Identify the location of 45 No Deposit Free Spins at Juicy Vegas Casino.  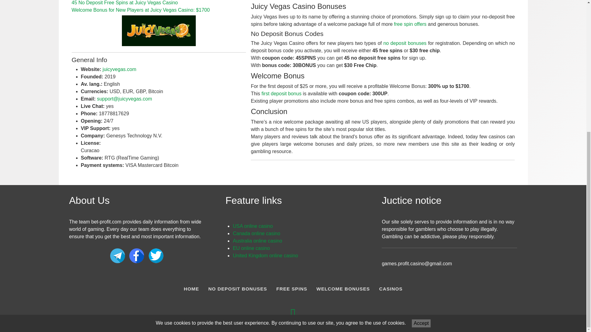
(124, 2).